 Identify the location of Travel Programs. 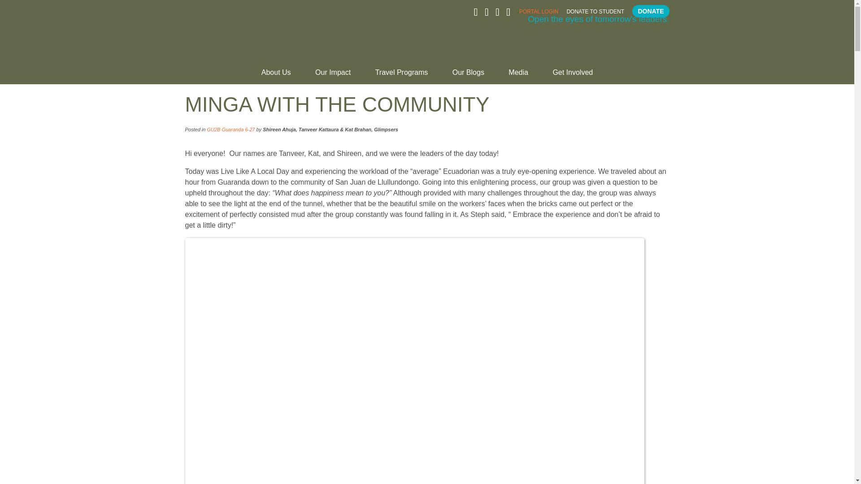
(402, 76).